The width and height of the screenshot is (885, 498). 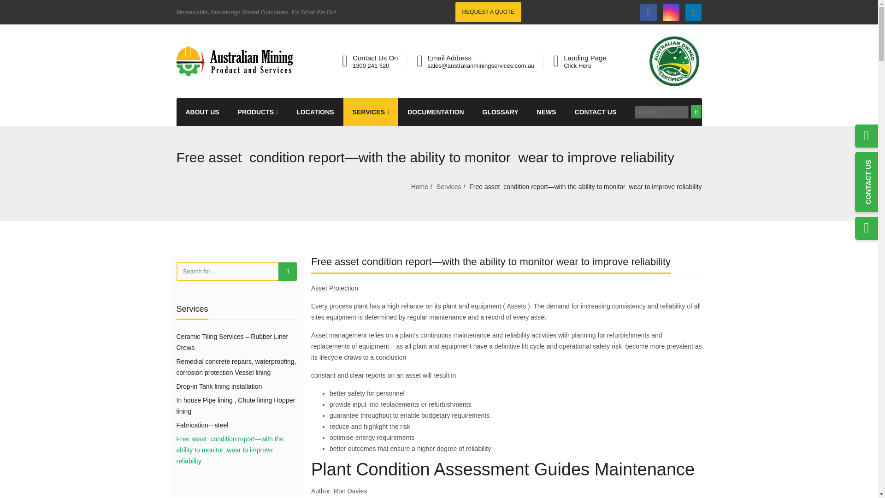 I want to click on REQUEST A QUOTE, so click(x=489, y=12).